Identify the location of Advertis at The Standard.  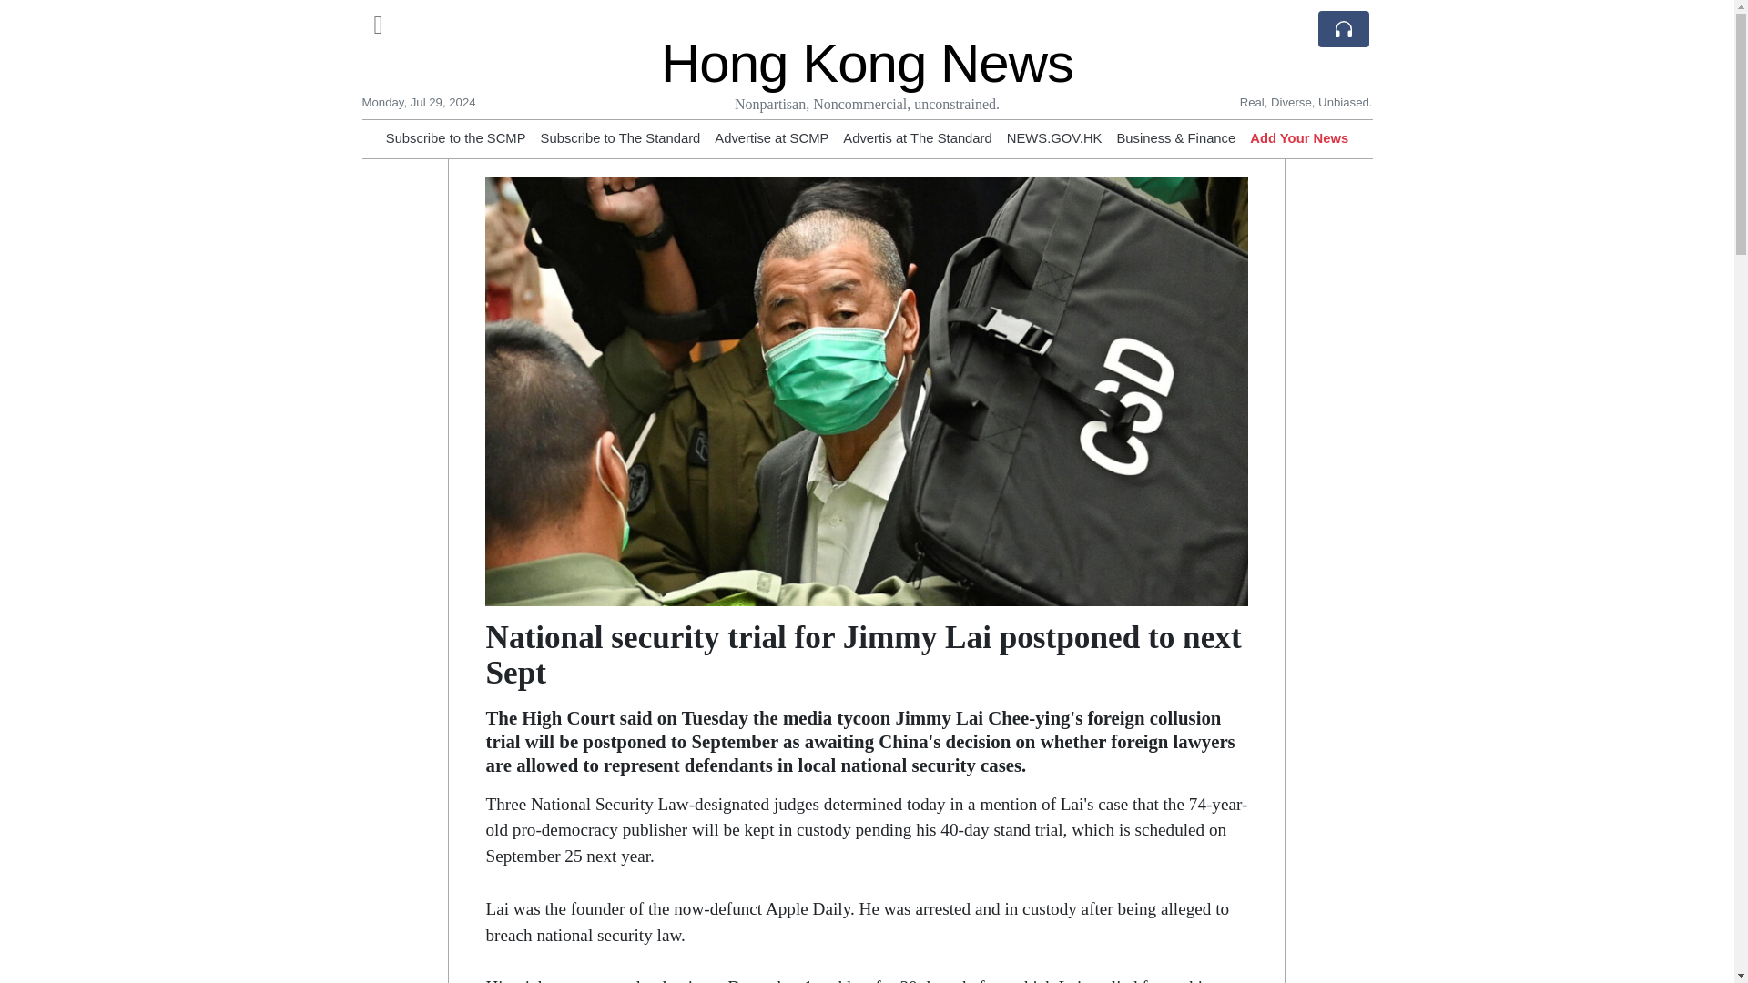
(916, 137).